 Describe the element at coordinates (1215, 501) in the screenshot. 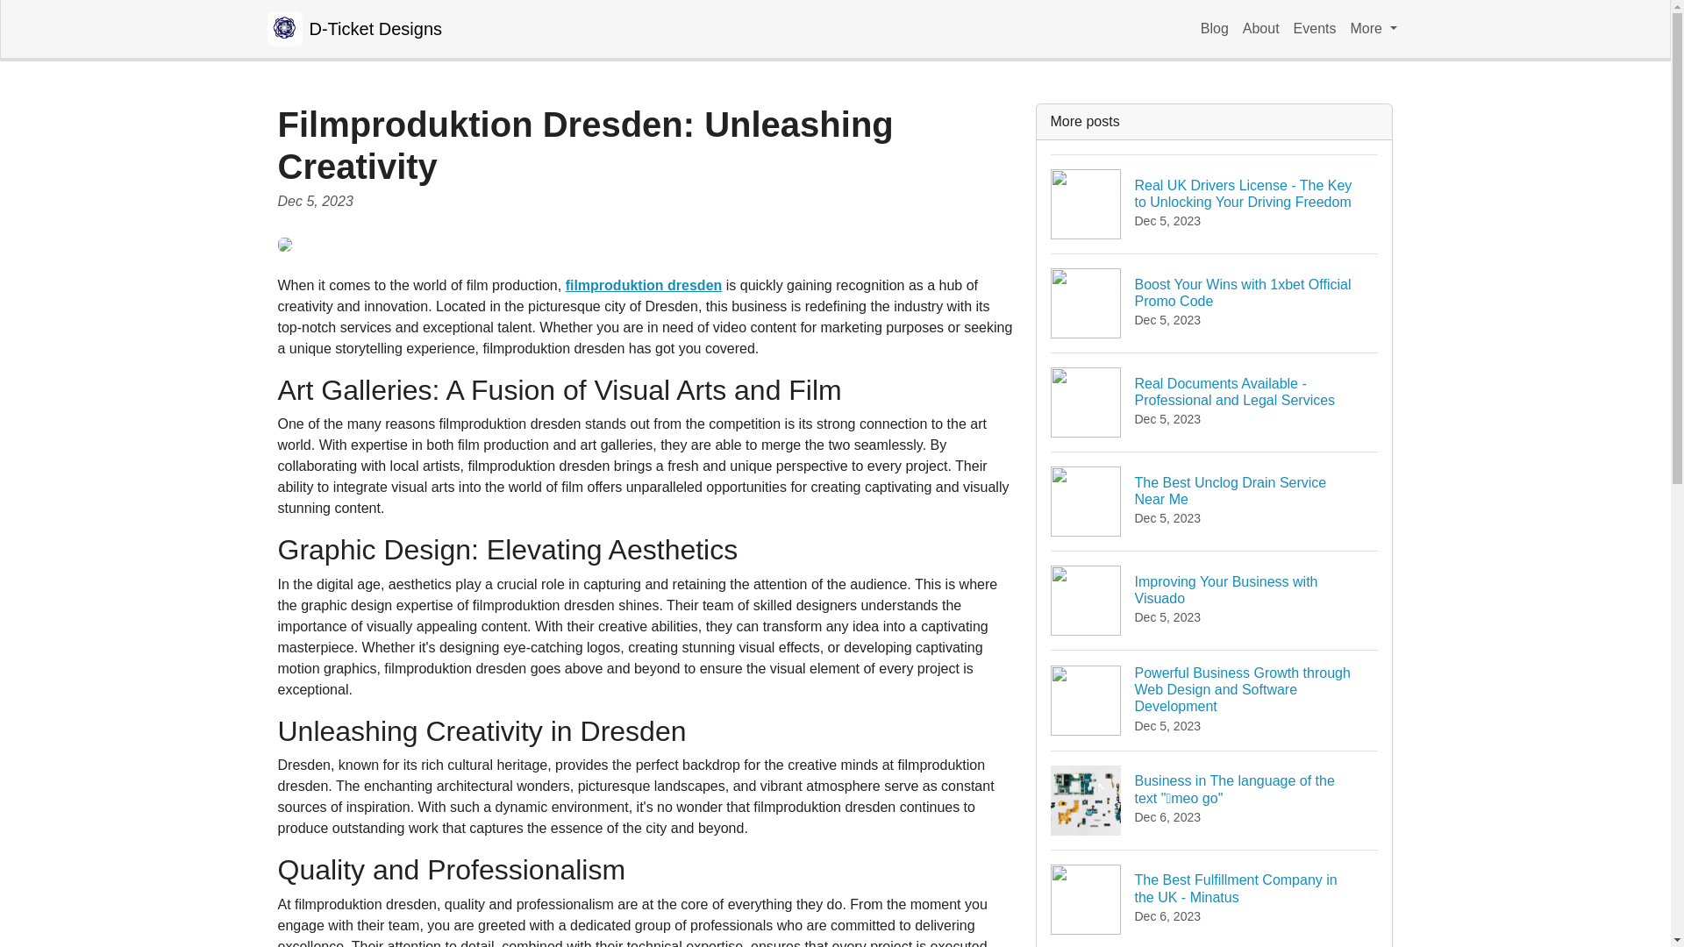

I see `Blog` at that location.